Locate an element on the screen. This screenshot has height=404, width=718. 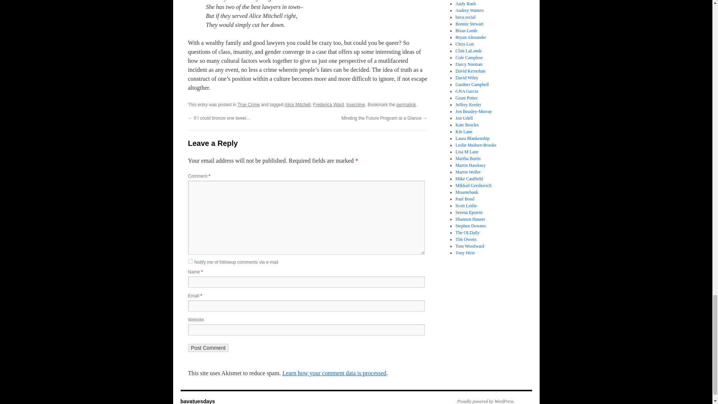
subscribe is located at coordinates (190, 261).